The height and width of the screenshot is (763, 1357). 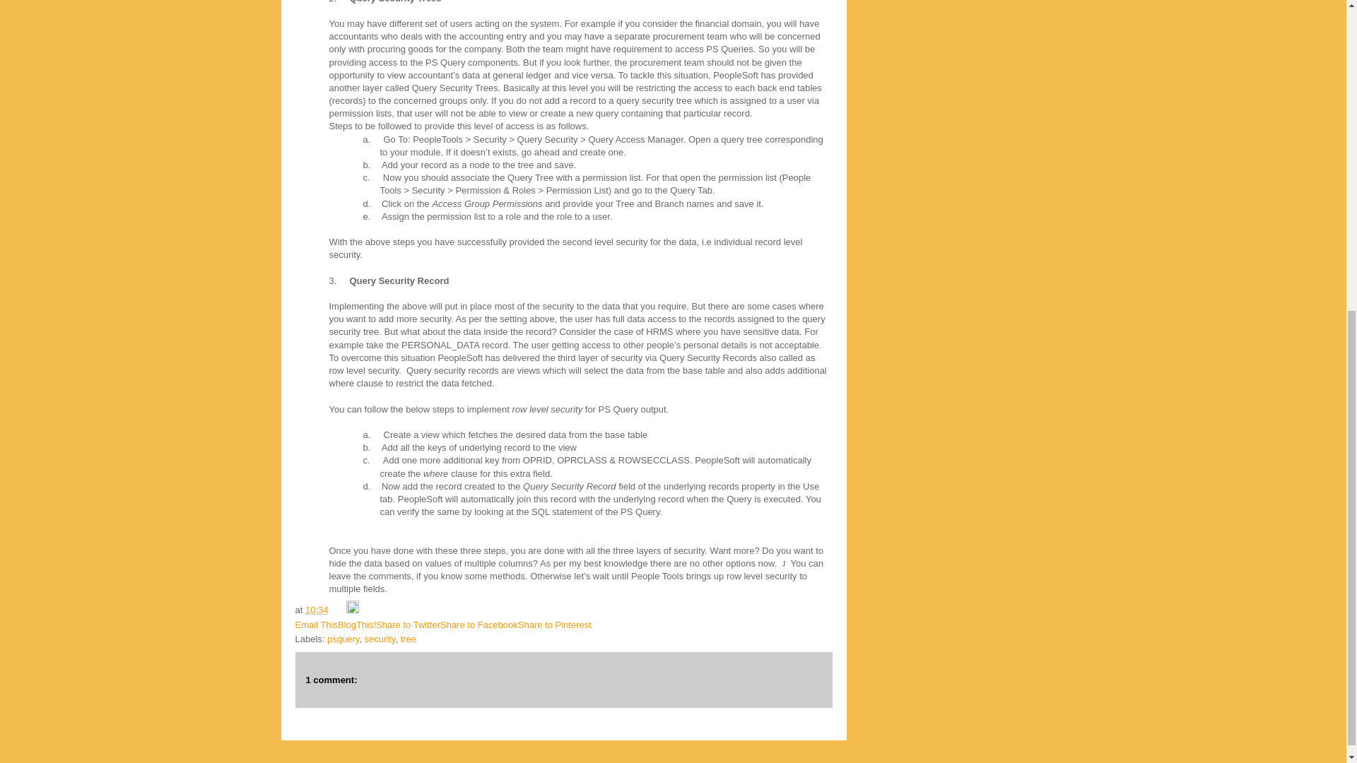 What do you see at coordinates (479, 625) in the screenshot?
I see `Share to Facebook` at bounding box center [479, 625].